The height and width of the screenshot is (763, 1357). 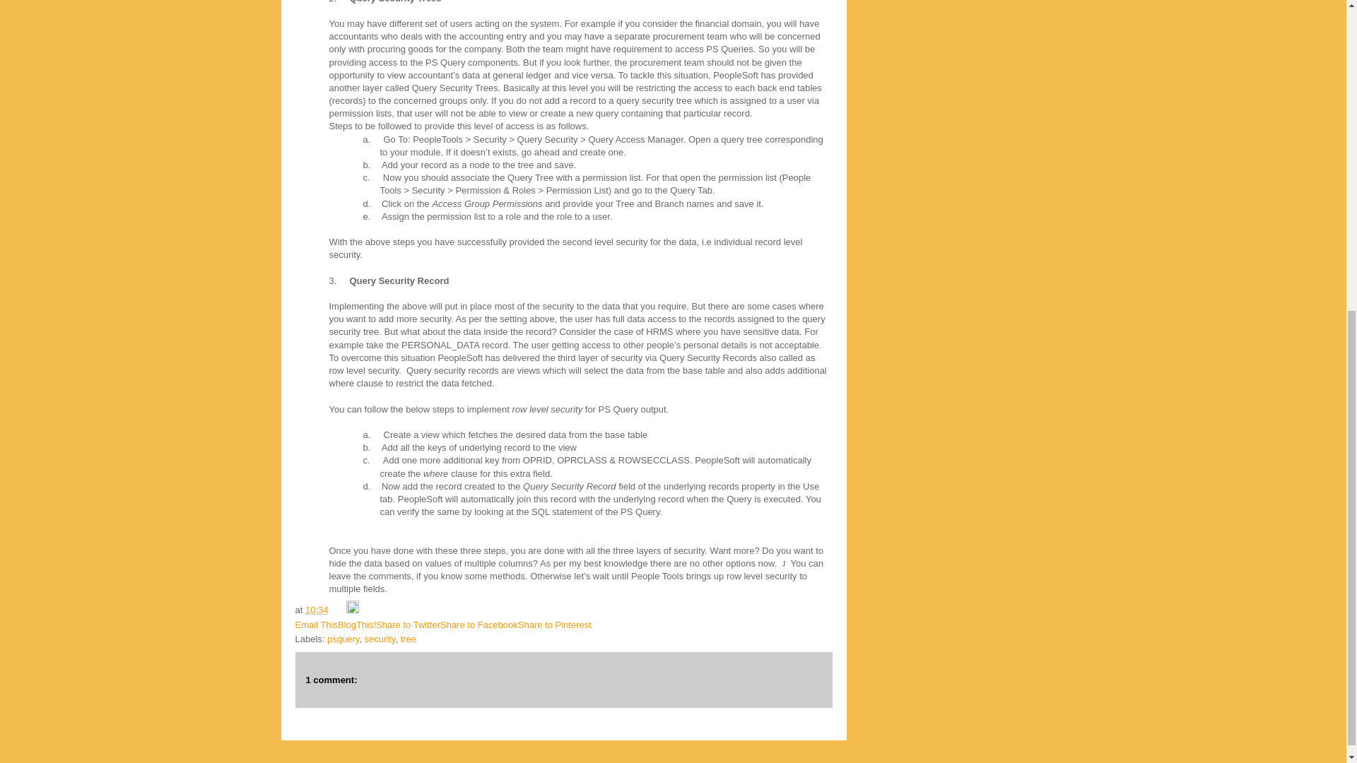 What do you see at coordinates (479, 625) in the screenshot?
I see `Share to Facebook` at bounding box center [479, 625].